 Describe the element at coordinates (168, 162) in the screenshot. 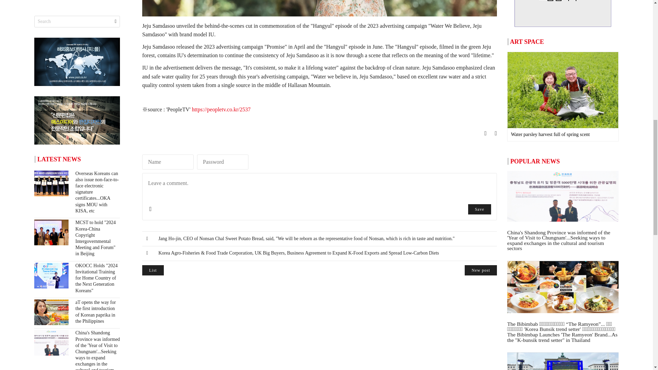

I see `nick` at that location.